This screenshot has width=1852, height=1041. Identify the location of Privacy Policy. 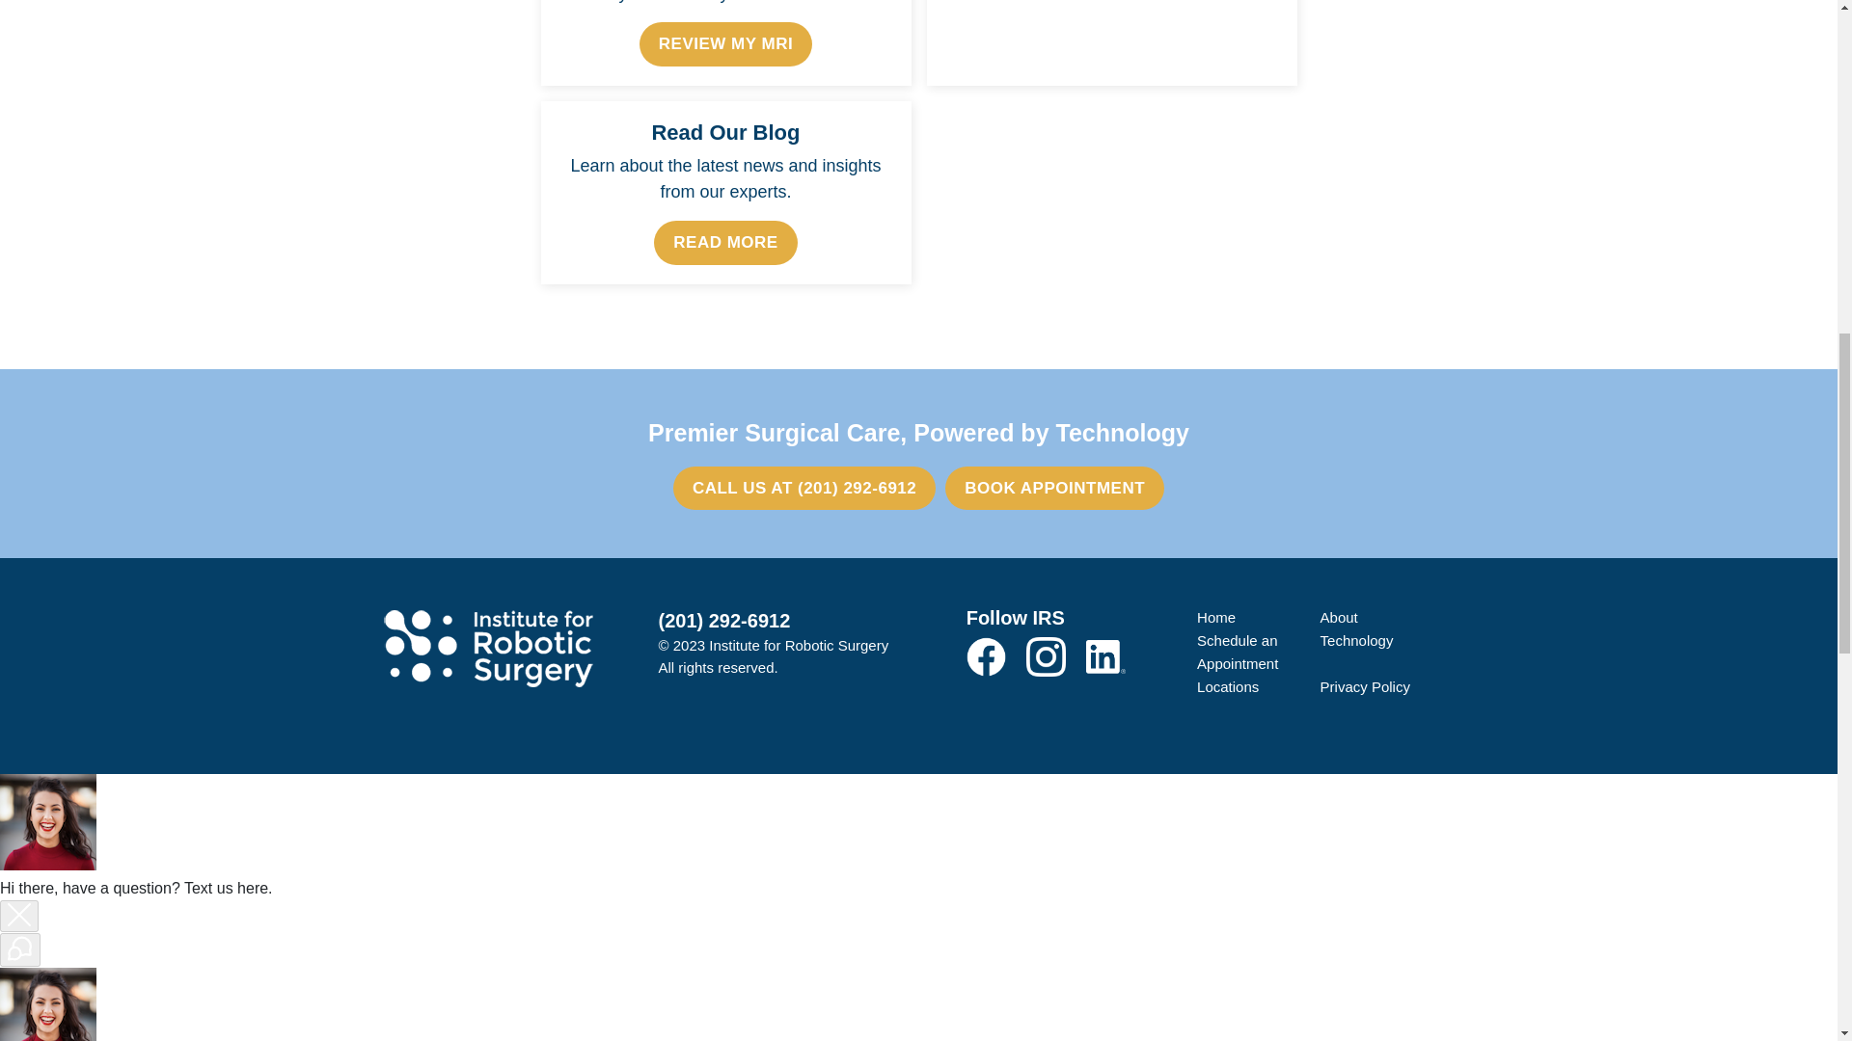
(1364, 686).